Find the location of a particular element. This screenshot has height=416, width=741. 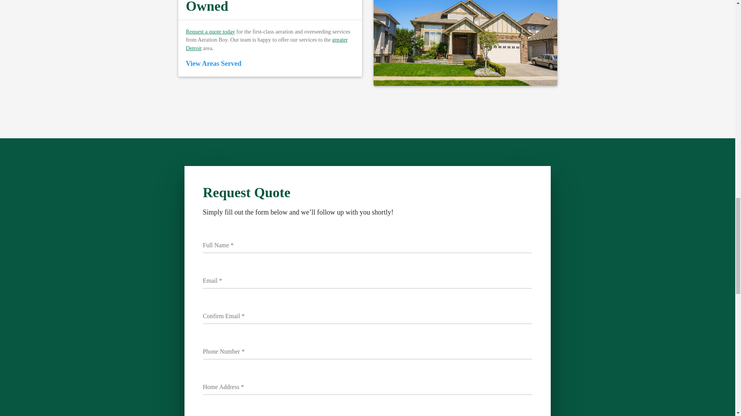

greater Detroit is located at coordinates (266, 44).